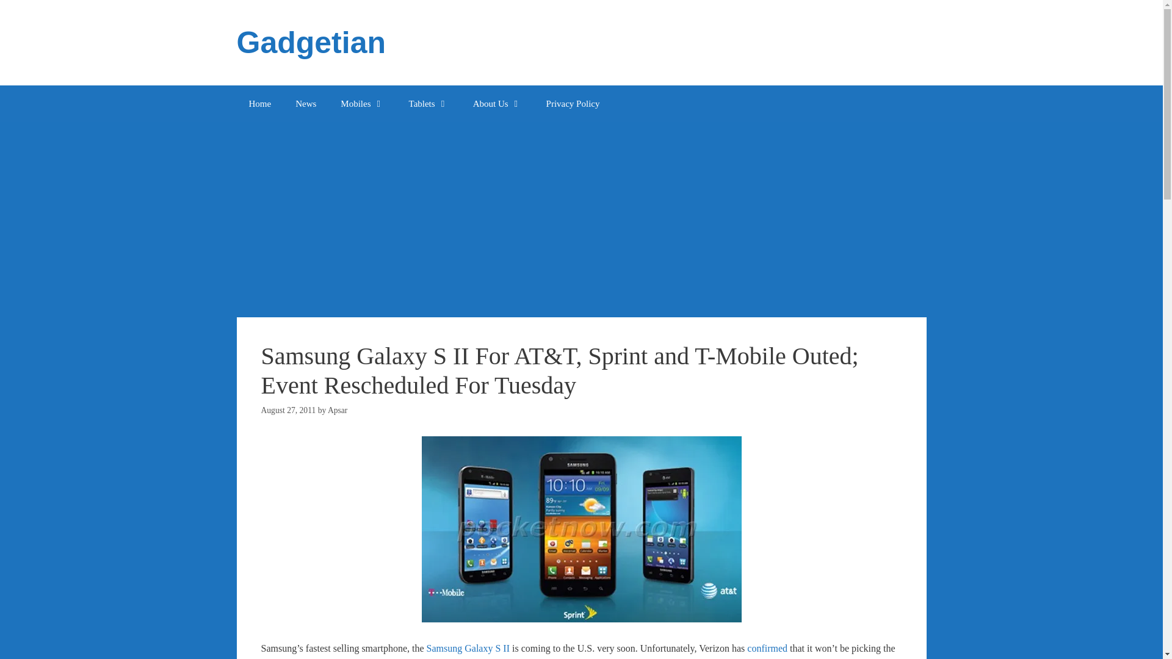  What do you see at coordinates (497, 104) in the screenshot?
I see `About Us` at bounding box center [497, 104].